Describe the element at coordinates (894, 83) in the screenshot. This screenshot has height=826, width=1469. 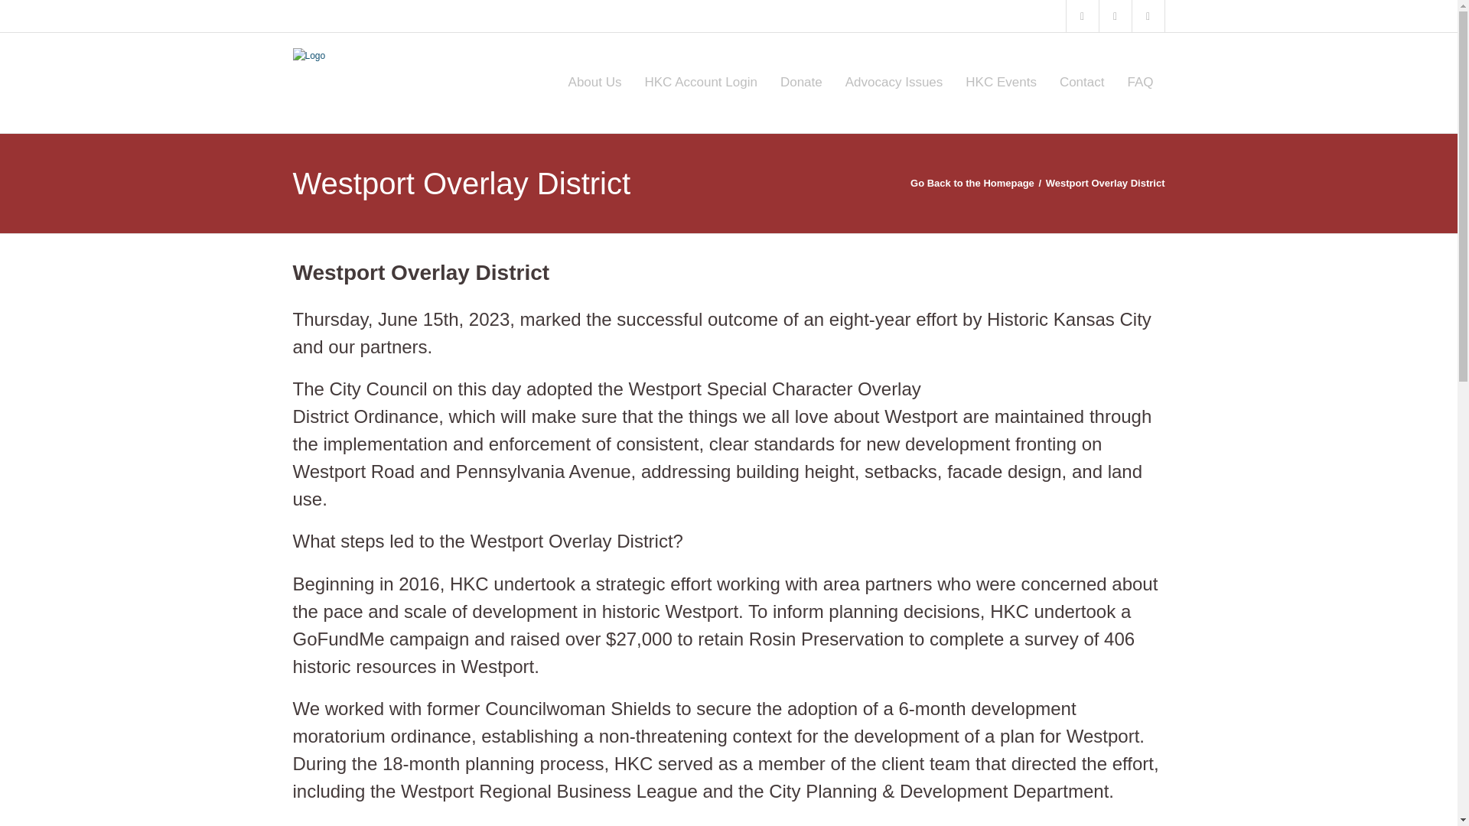
I see `Advocacy Issues` at that location.